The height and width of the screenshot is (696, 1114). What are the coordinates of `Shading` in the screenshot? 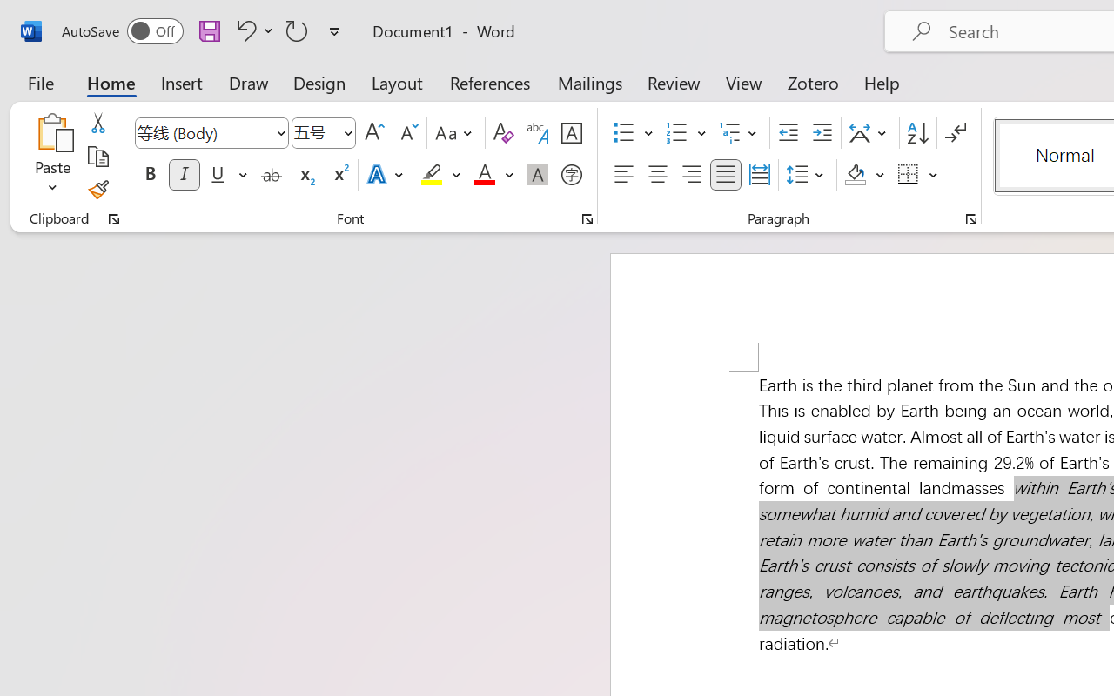 It's located at (865, 175).